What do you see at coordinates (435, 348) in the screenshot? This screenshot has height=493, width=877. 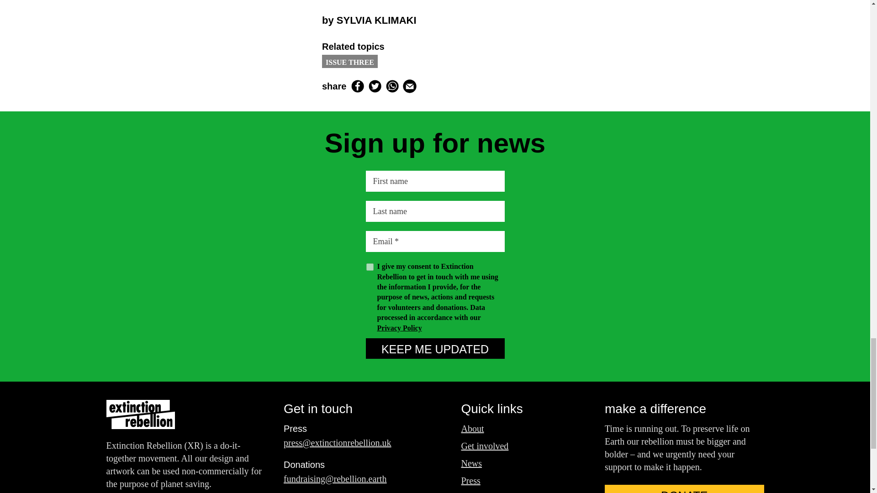 I see `Keep me updated` at bounding box center [435, 348].